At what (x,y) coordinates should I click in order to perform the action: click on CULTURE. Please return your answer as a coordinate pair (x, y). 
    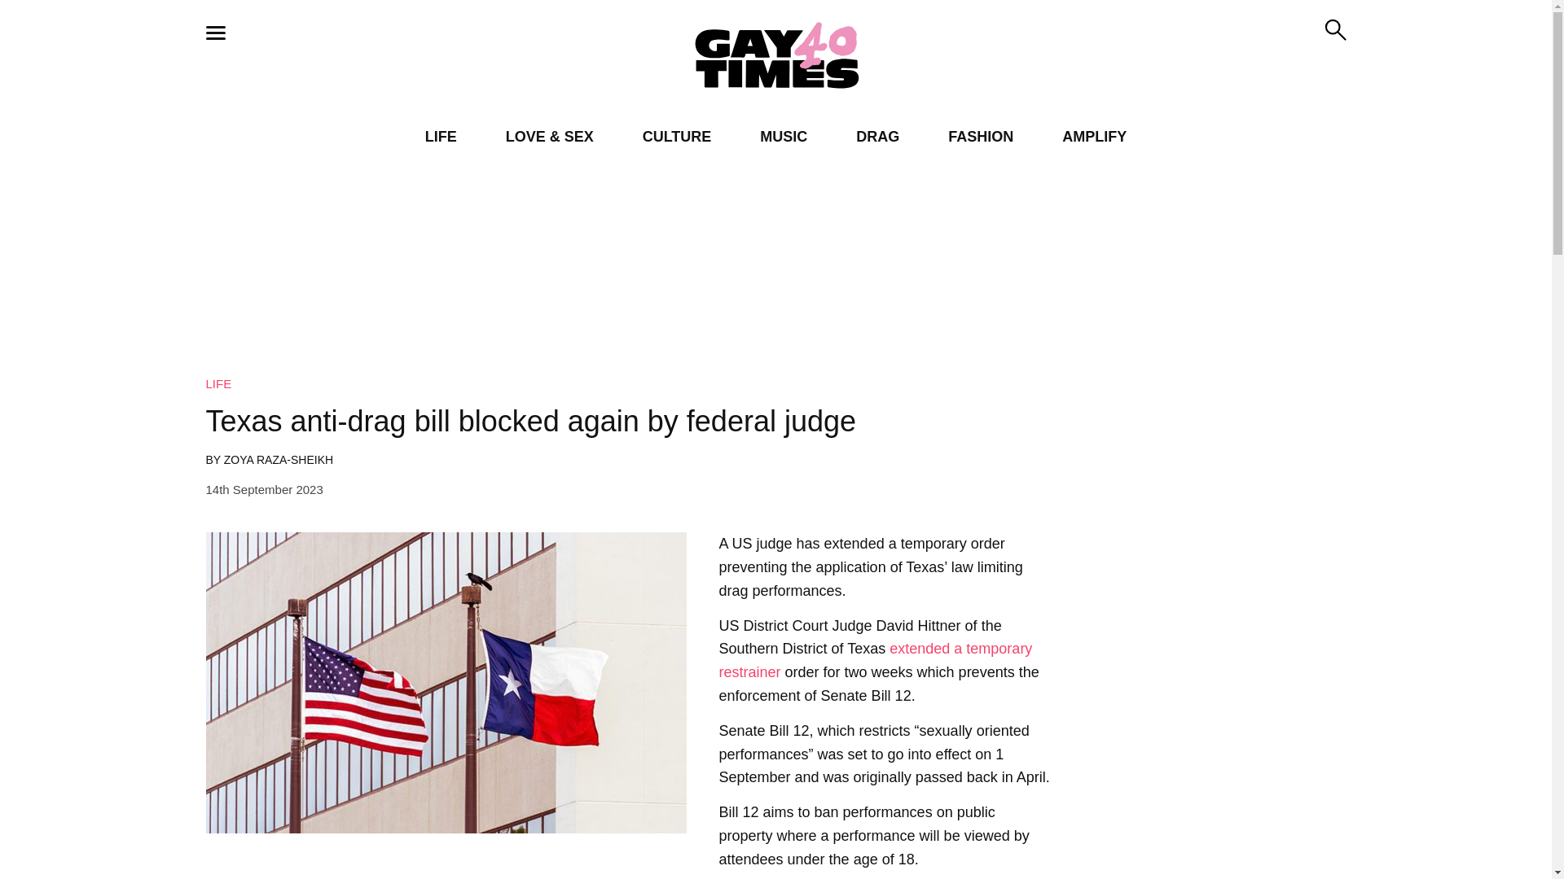
    Looking at the image, I should click on (677, 137).